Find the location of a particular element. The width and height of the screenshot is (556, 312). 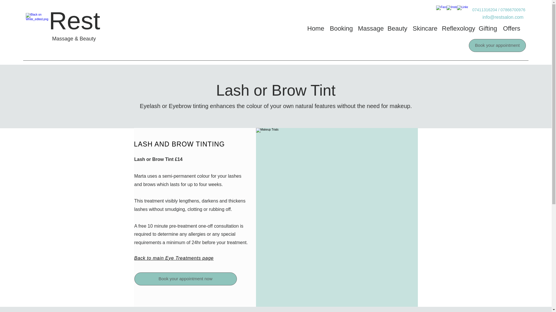

Home is located at coordinates (315, 28).